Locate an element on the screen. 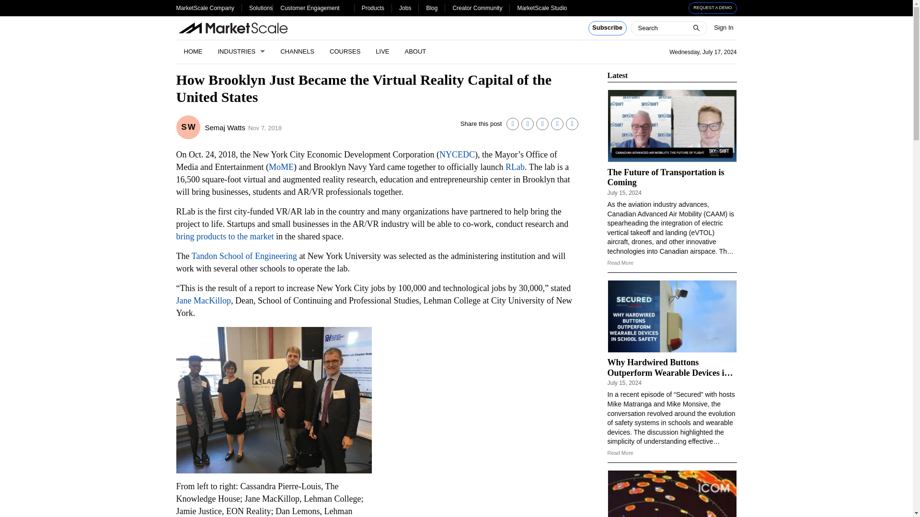  Customer Engagement is located at coordinates (310, 8).